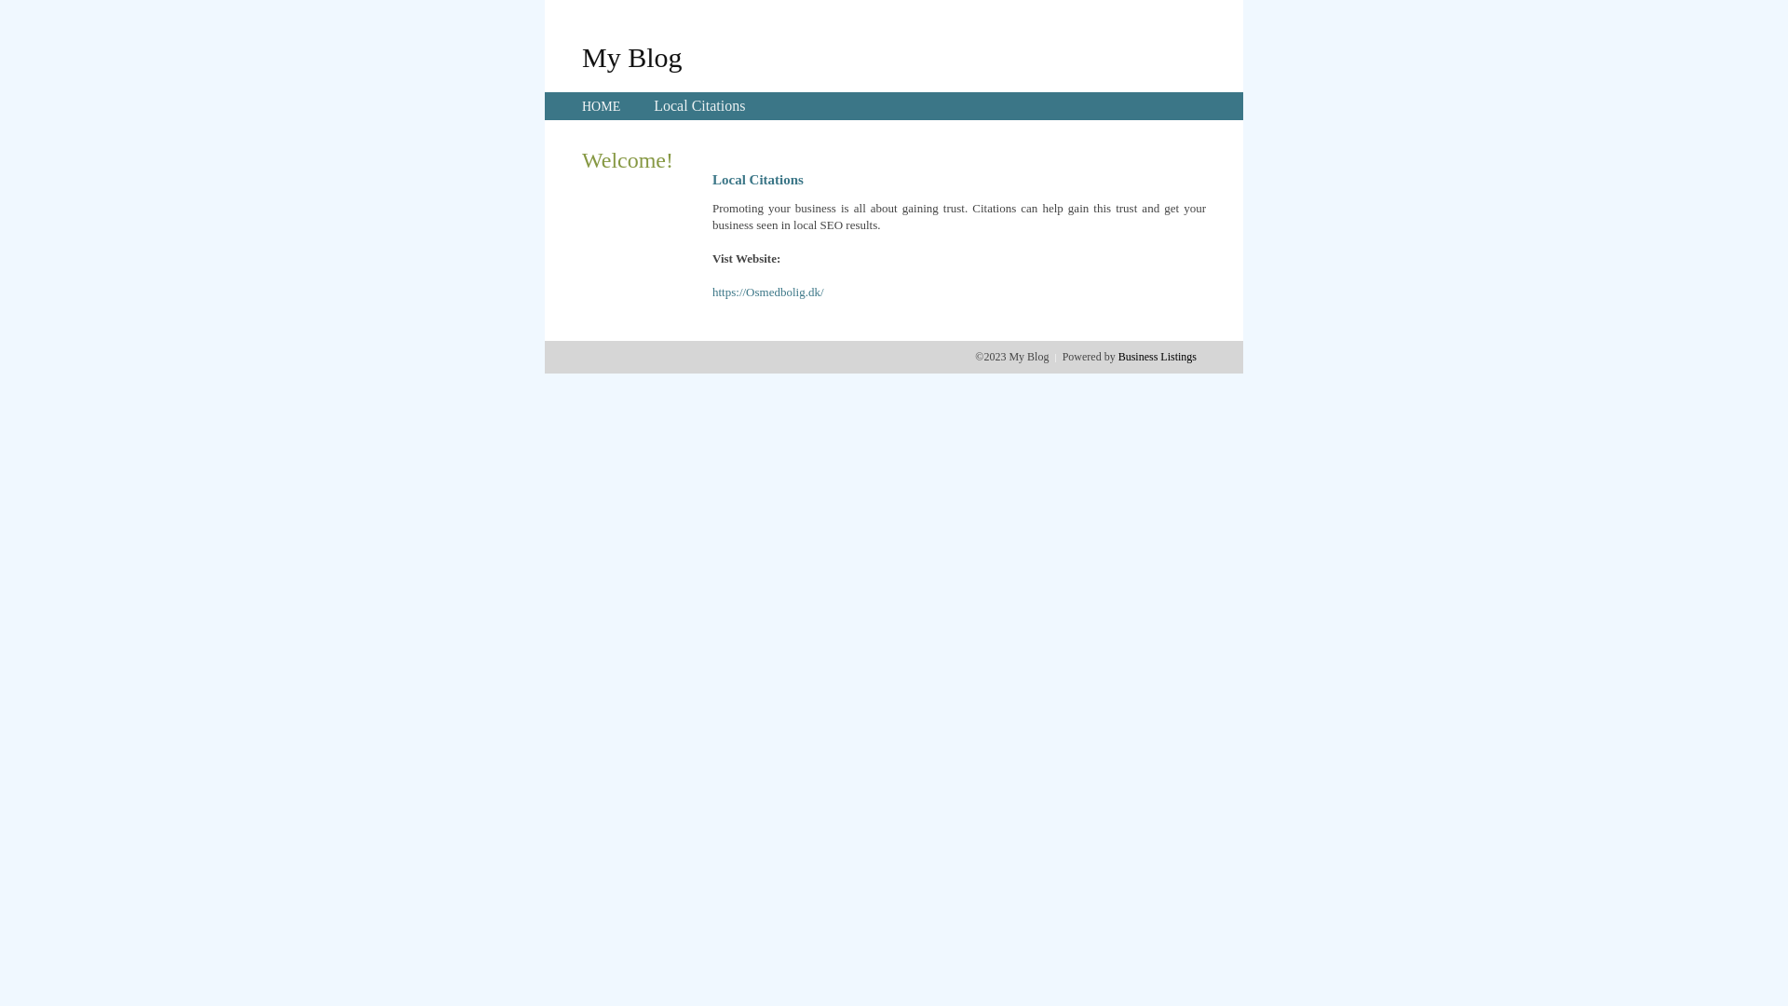 This screenshot has width=1788, height=1006. Describe the element at coordinates (699, 106) in the screenshot. I see `Local Citations` at that location.